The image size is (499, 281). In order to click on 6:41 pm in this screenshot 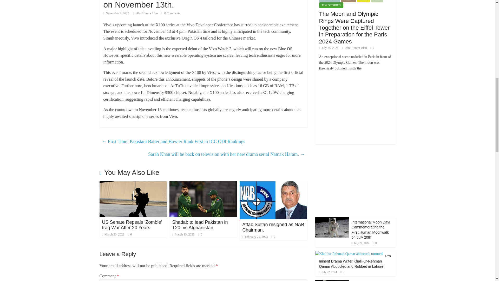, I will do `click(116, 13)`.